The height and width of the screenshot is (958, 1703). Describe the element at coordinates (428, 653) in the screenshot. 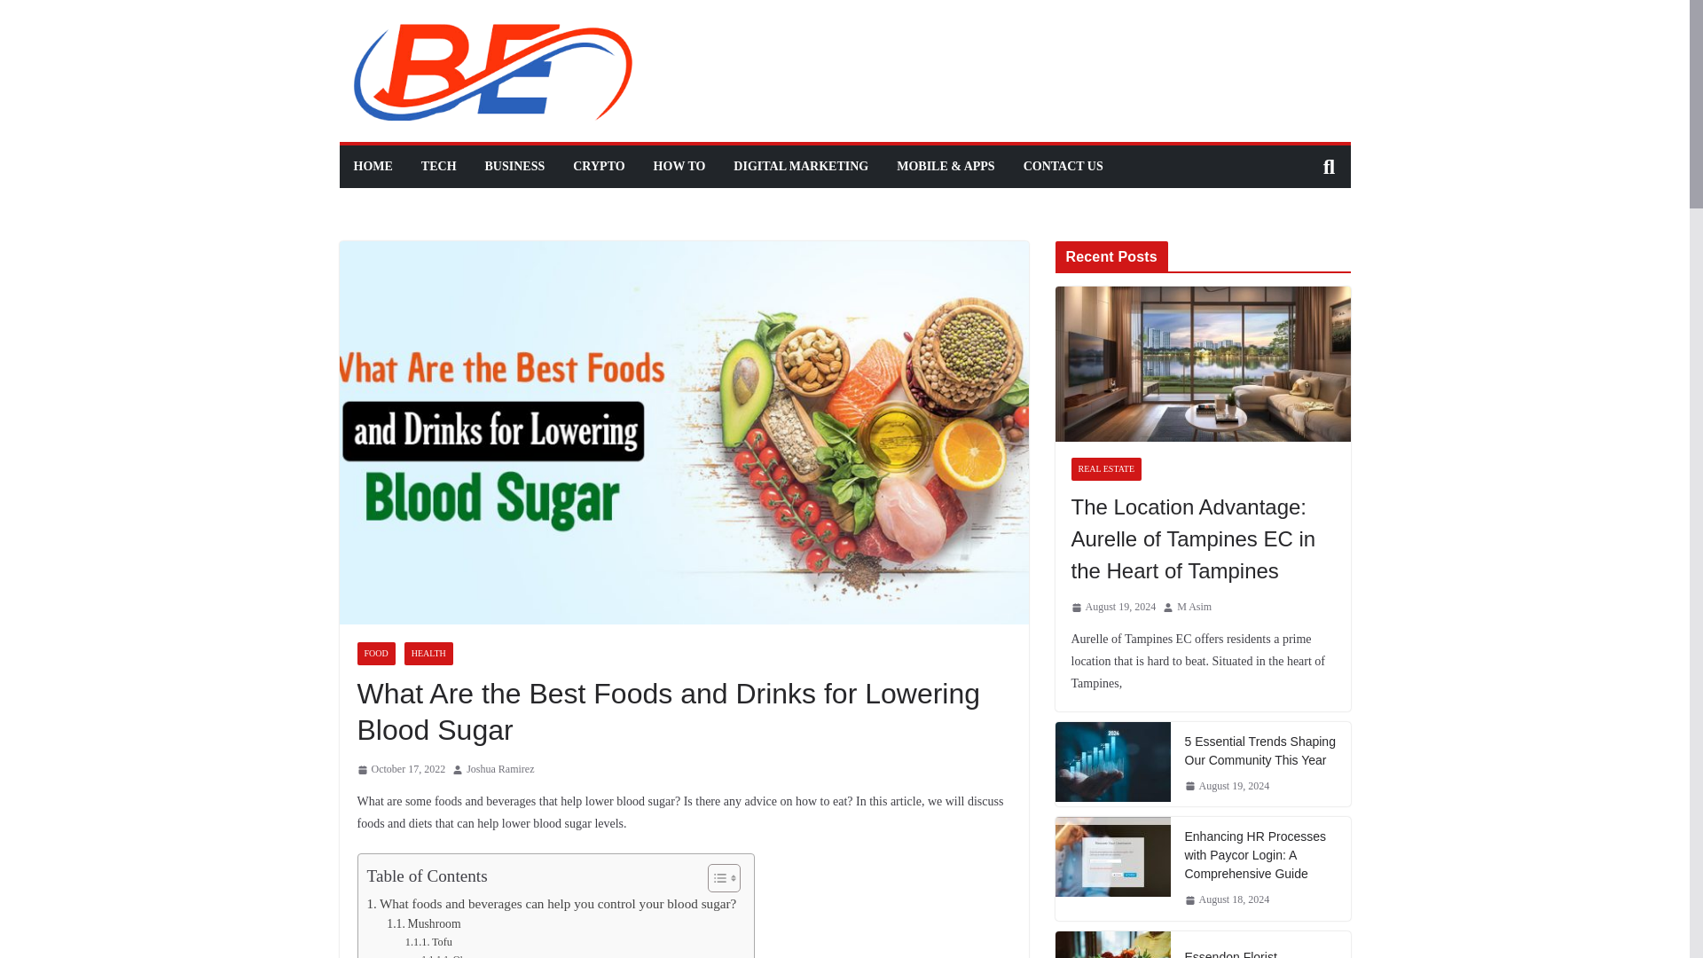

I see `HEALTH` at that location.